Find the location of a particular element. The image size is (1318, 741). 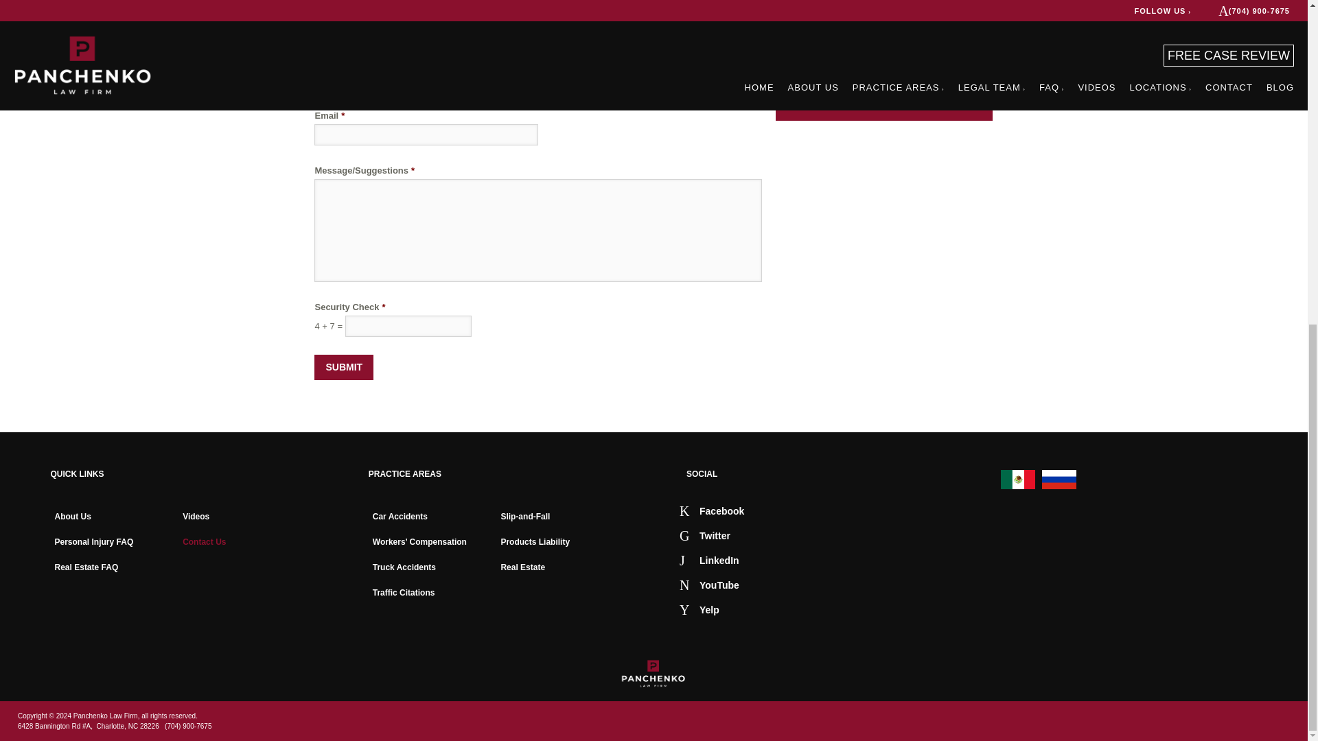

Facebook is located at coordinates (712, 510).